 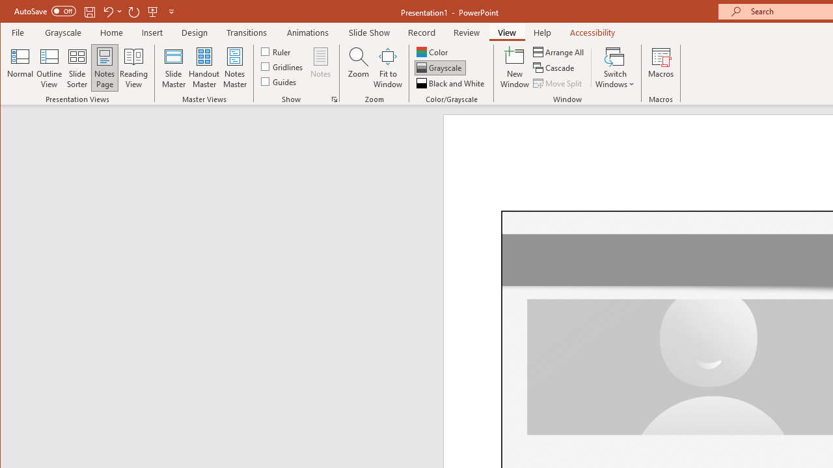 What do you see at coordinates (433, 52) in the screenshot?
I see `Color` at bounding box center [433, 52].